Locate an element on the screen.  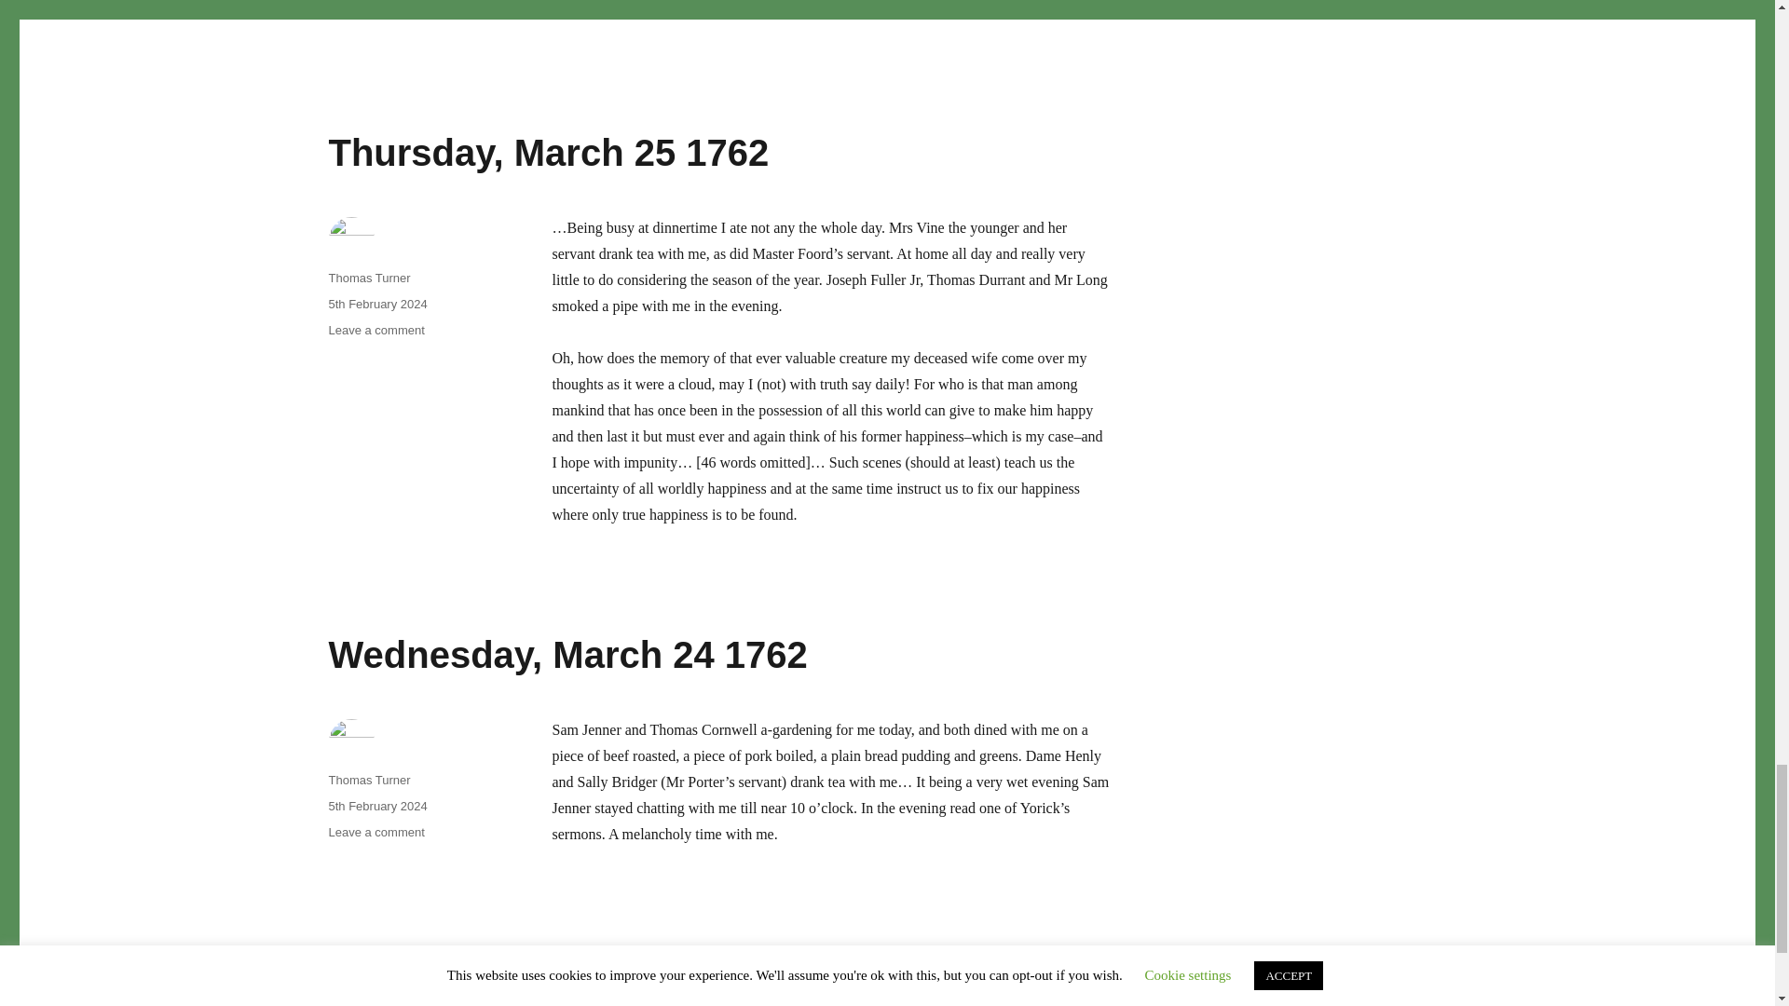
5th February 2024 is located at coordinates (548, 152).